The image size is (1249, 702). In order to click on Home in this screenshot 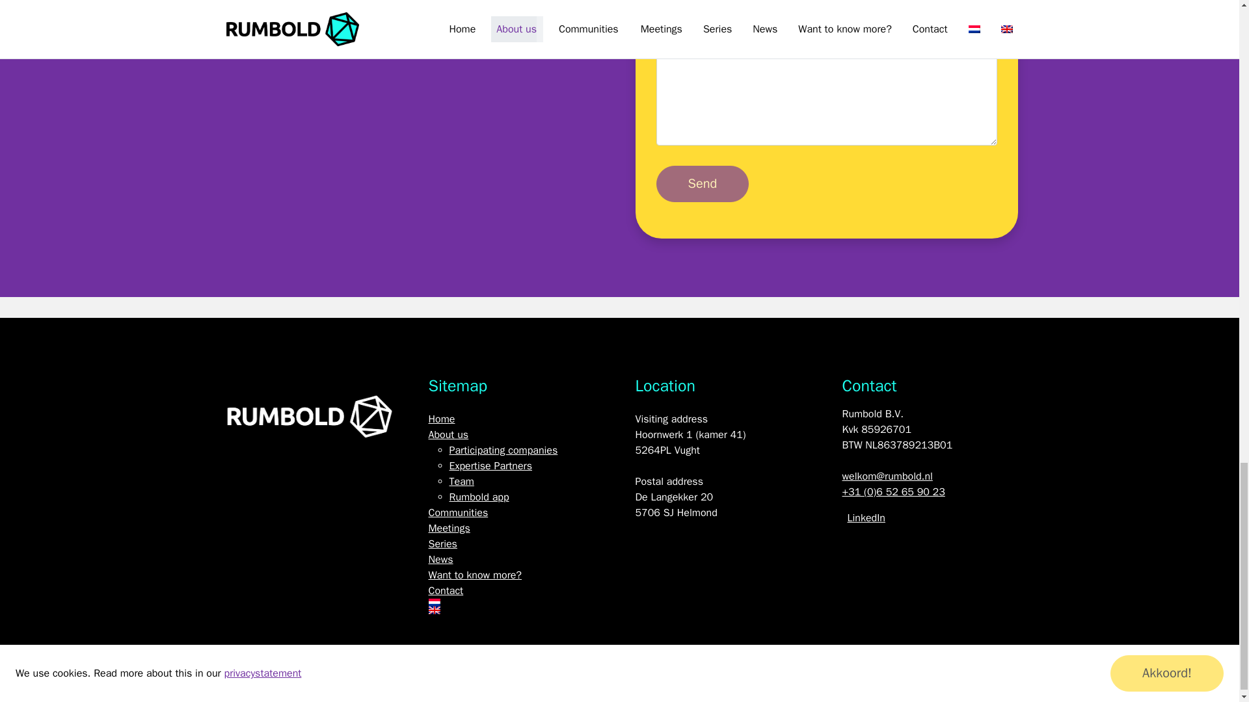, I will do `click(441, 419)`.